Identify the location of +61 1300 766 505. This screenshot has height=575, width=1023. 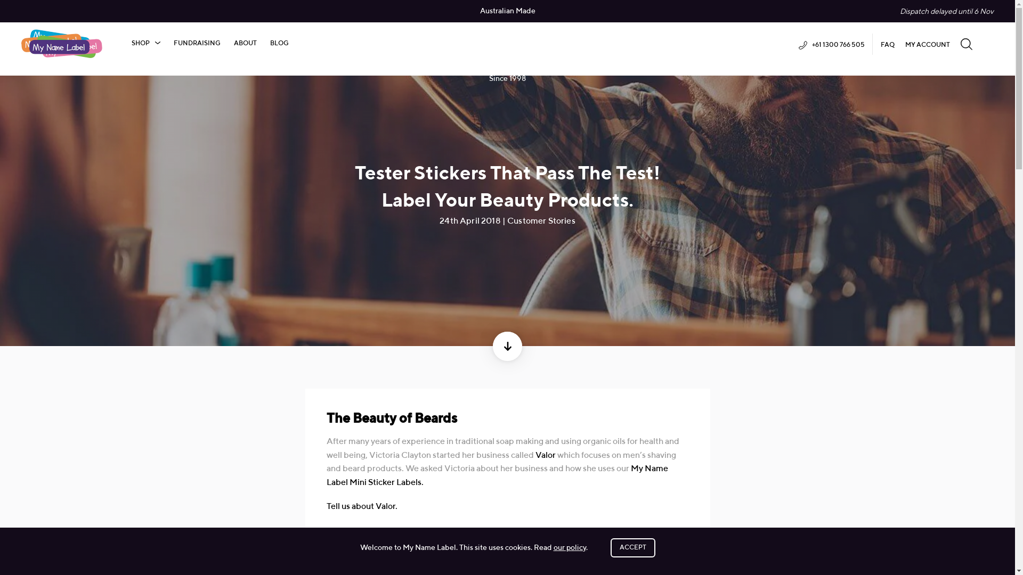
(832, 46).